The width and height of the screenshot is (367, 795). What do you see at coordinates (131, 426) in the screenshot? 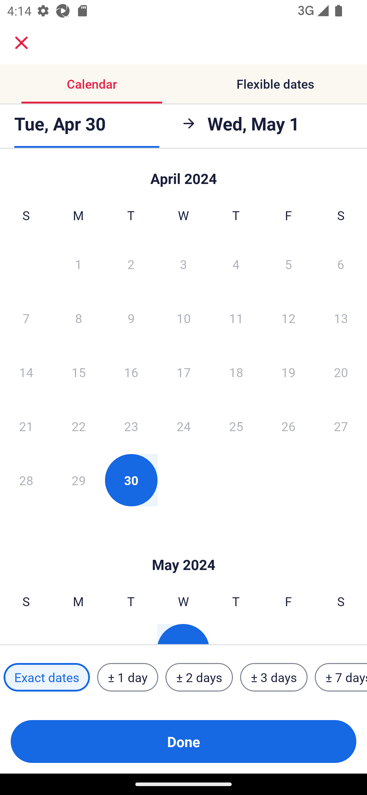
I see `23 Tuesday, April 23, 2024` at bounding box center [131, 426].